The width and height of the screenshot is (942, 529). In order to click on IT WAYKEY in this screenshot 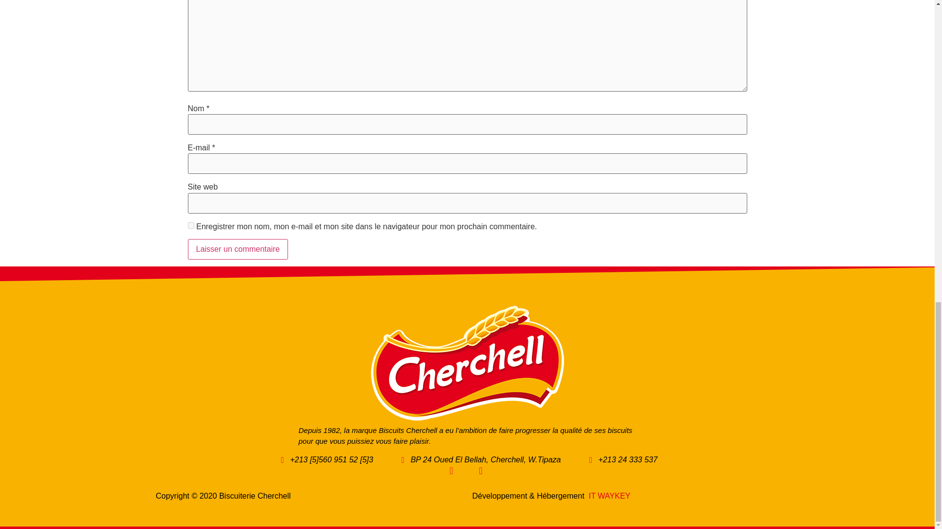, I will do `click(609, 496)`.